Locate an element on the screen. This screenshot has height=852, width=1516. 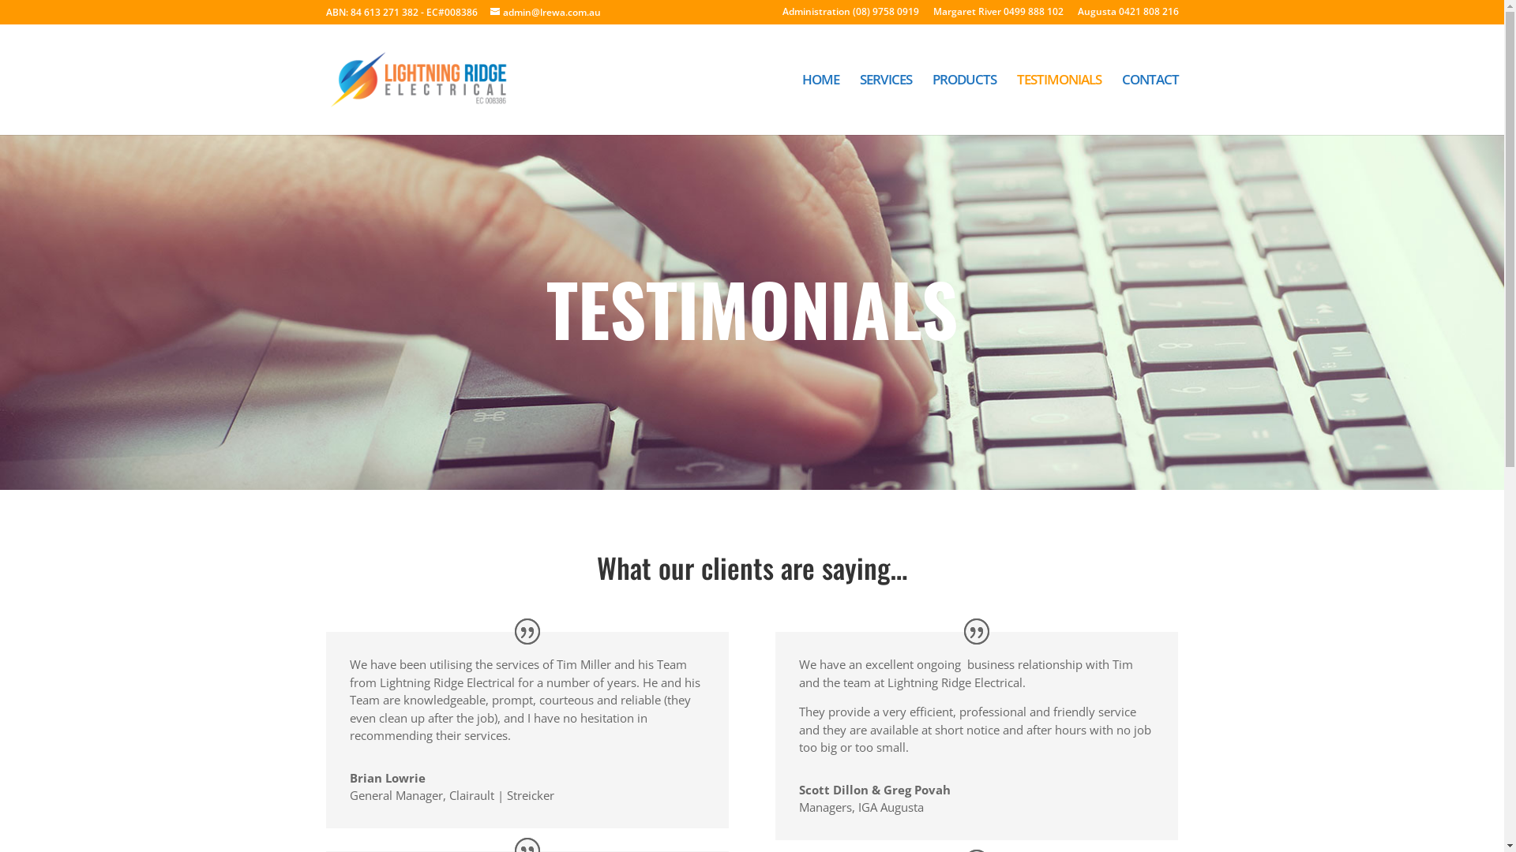
TESTIMONIALS is located at coordinates (1060, 104).